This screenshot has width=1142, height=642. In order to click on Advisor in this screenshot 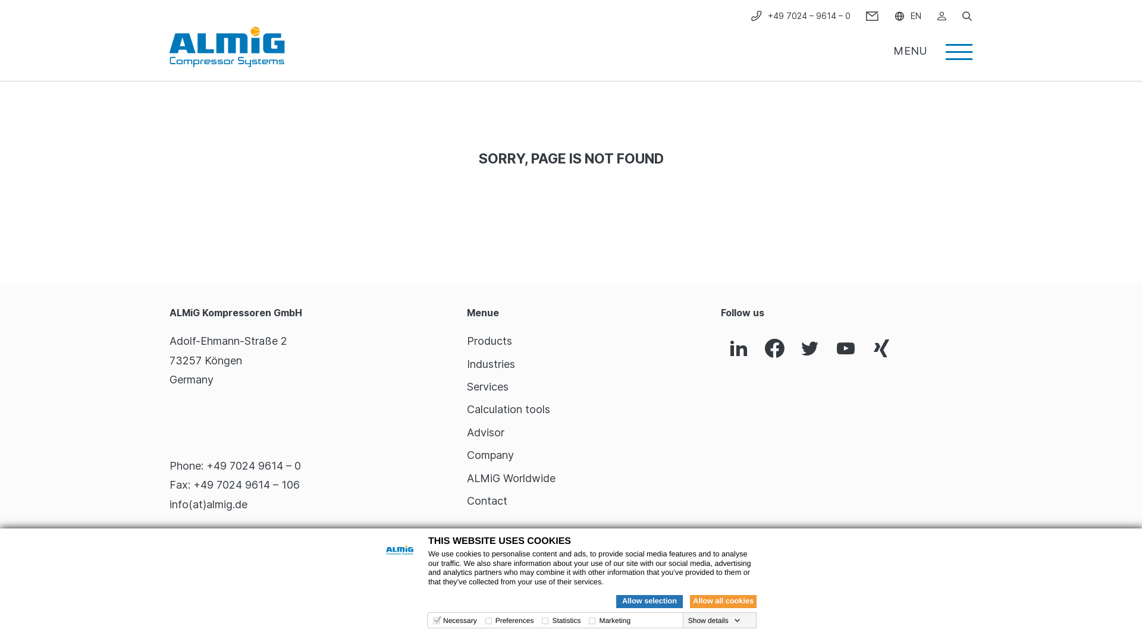, I will do `click(485, 433)`.